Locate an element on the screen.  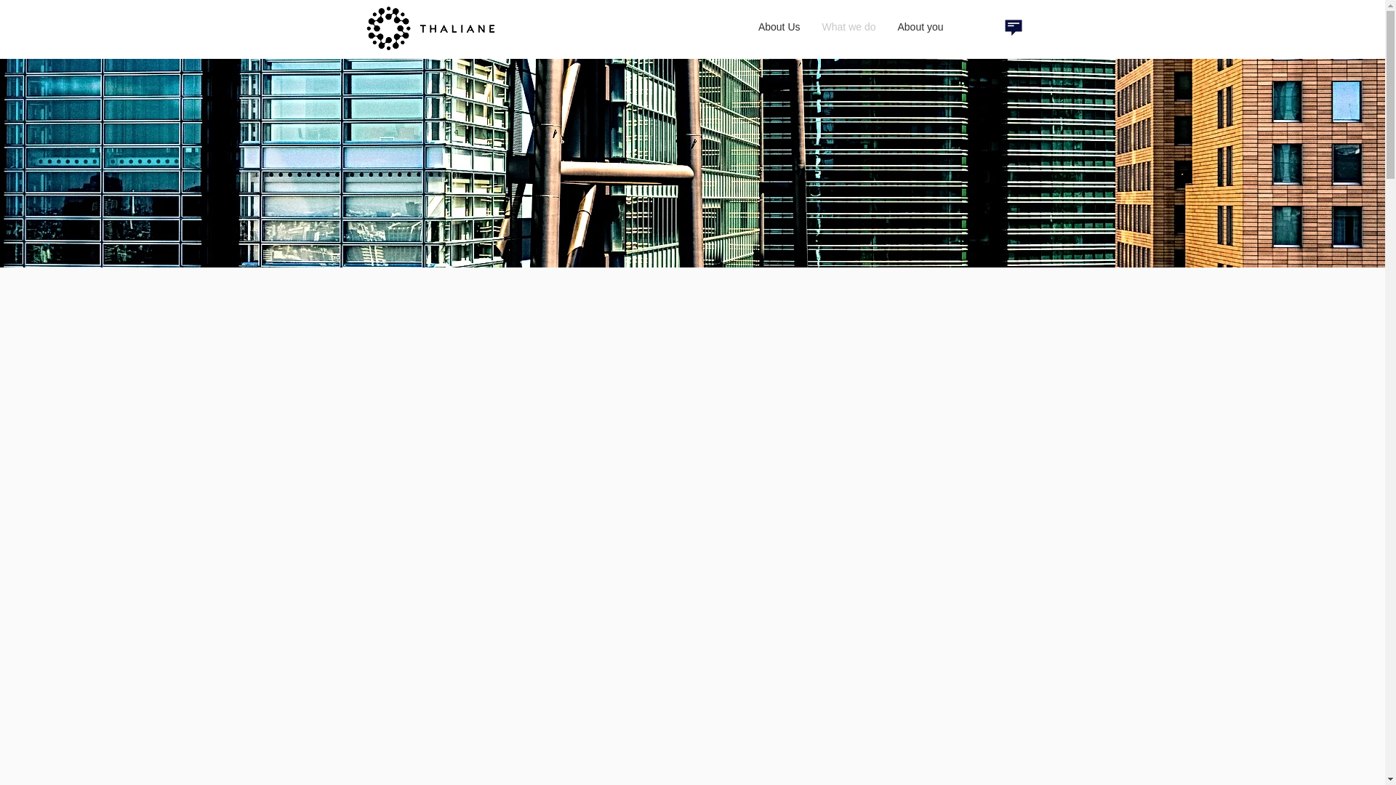
About Us is located at coordinates (779, 28).